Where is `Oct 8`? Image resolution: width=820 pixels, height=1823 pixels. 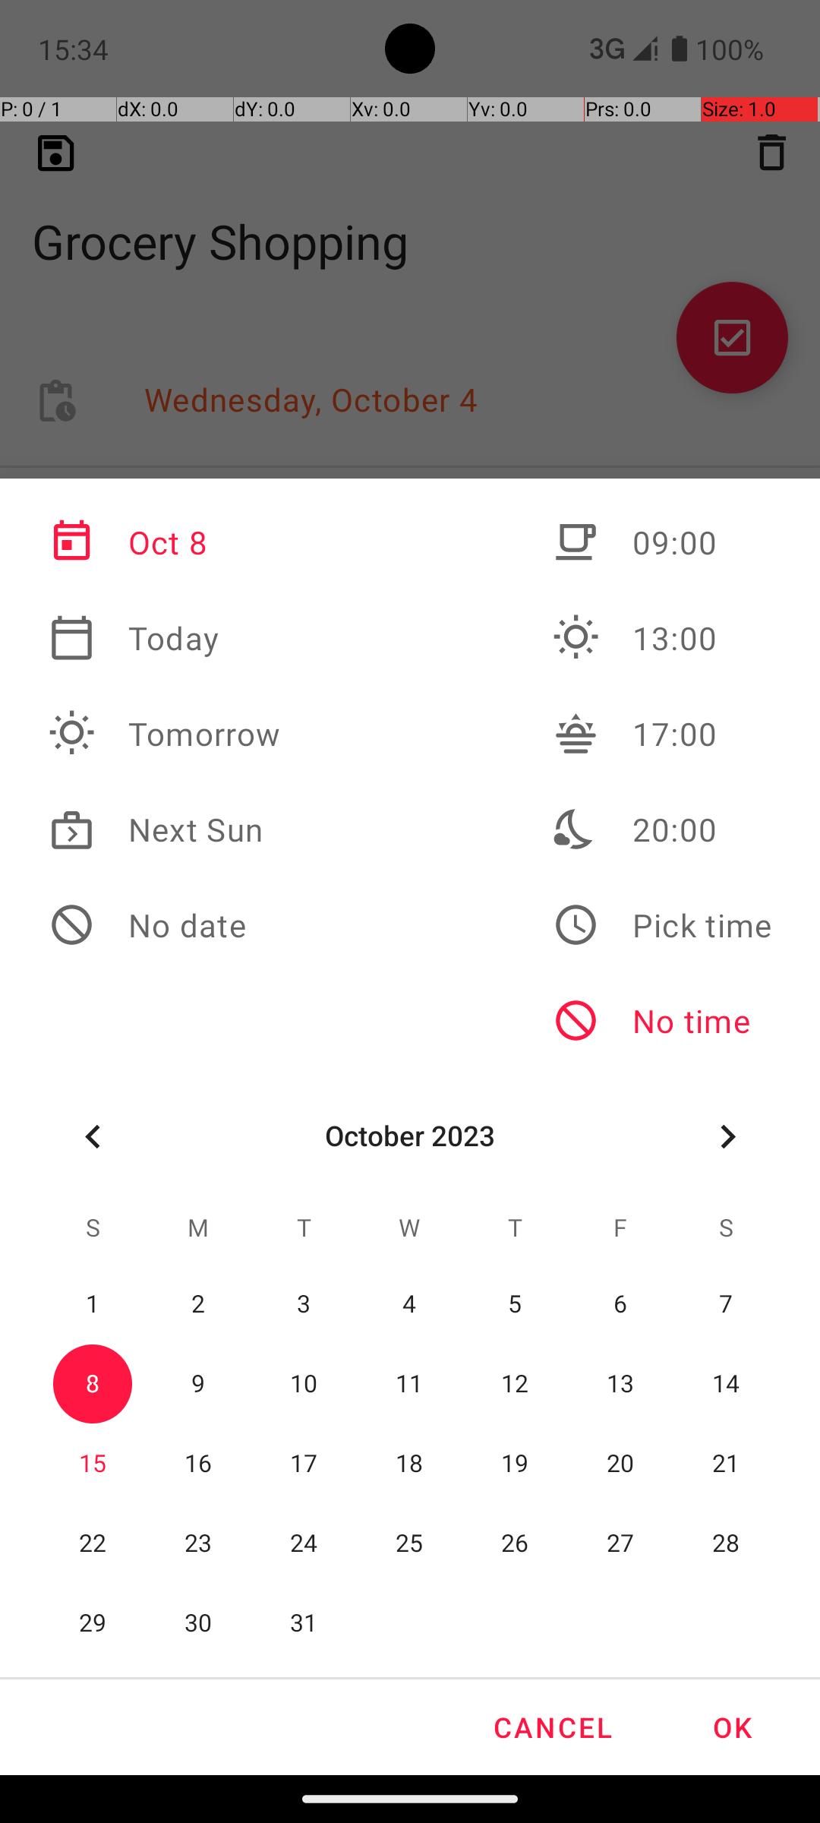
Oct 8 is located at coordinates (165, 542).